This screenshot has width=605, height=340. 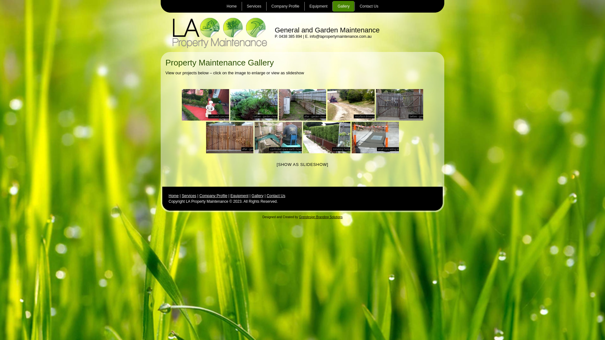 What do you see at coordinates (205, 105) in the screenshot?
I see `la-property-maintenance-coloured-concreting` at bounding box center [205, 105].